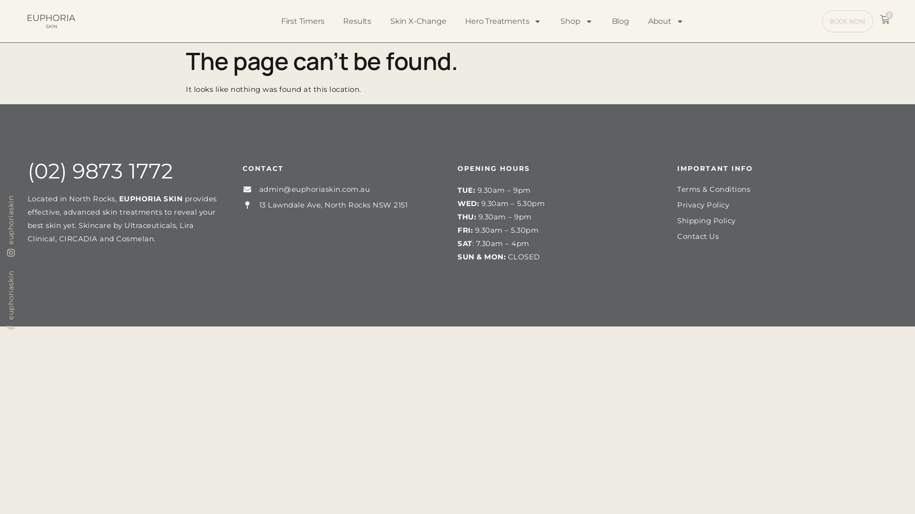 Image resolution: width=915 pixels, height=514 pixels. What do you see at coordinates (503, 21) in the screenshot?
I see `Hero Treatments` at bounding box center [503, 21].